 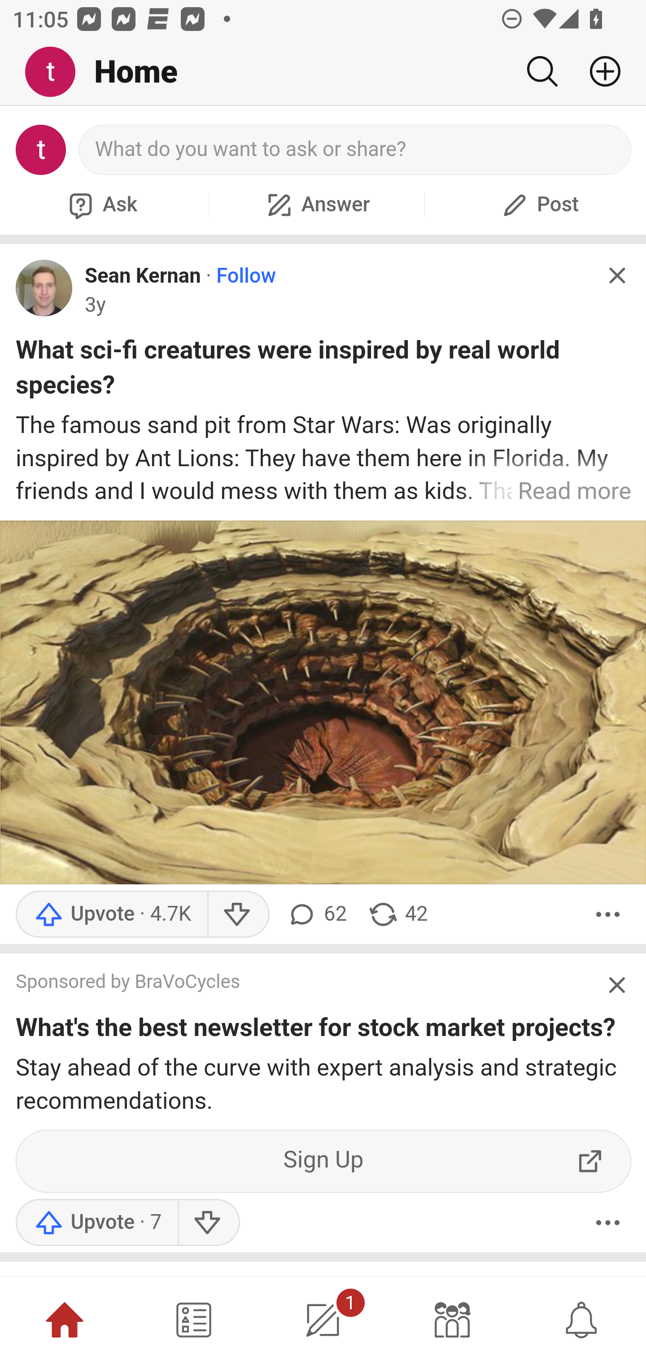 What do you see at coordinates (608, 914) in the screenshot?
I see `More` at bounding box center [608, 914].